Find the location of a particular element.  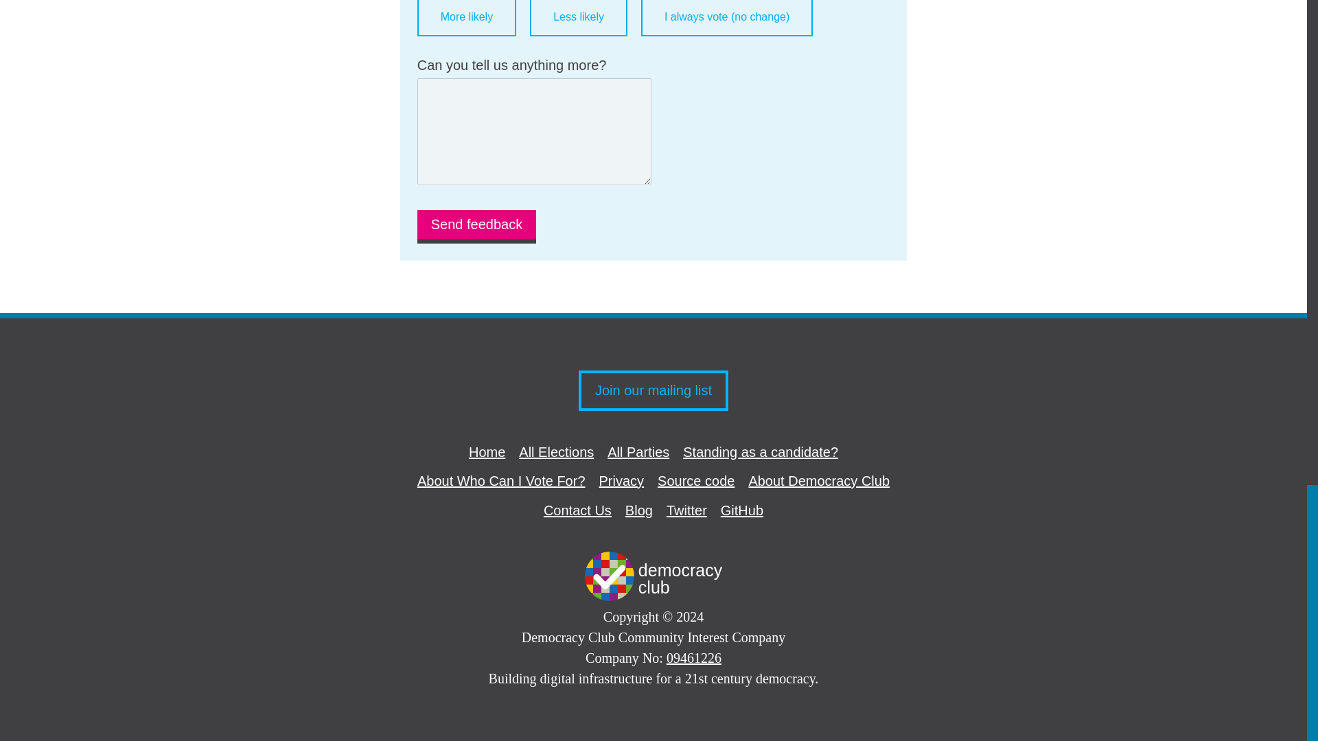

Privacy is located at coordinates (622, 480).